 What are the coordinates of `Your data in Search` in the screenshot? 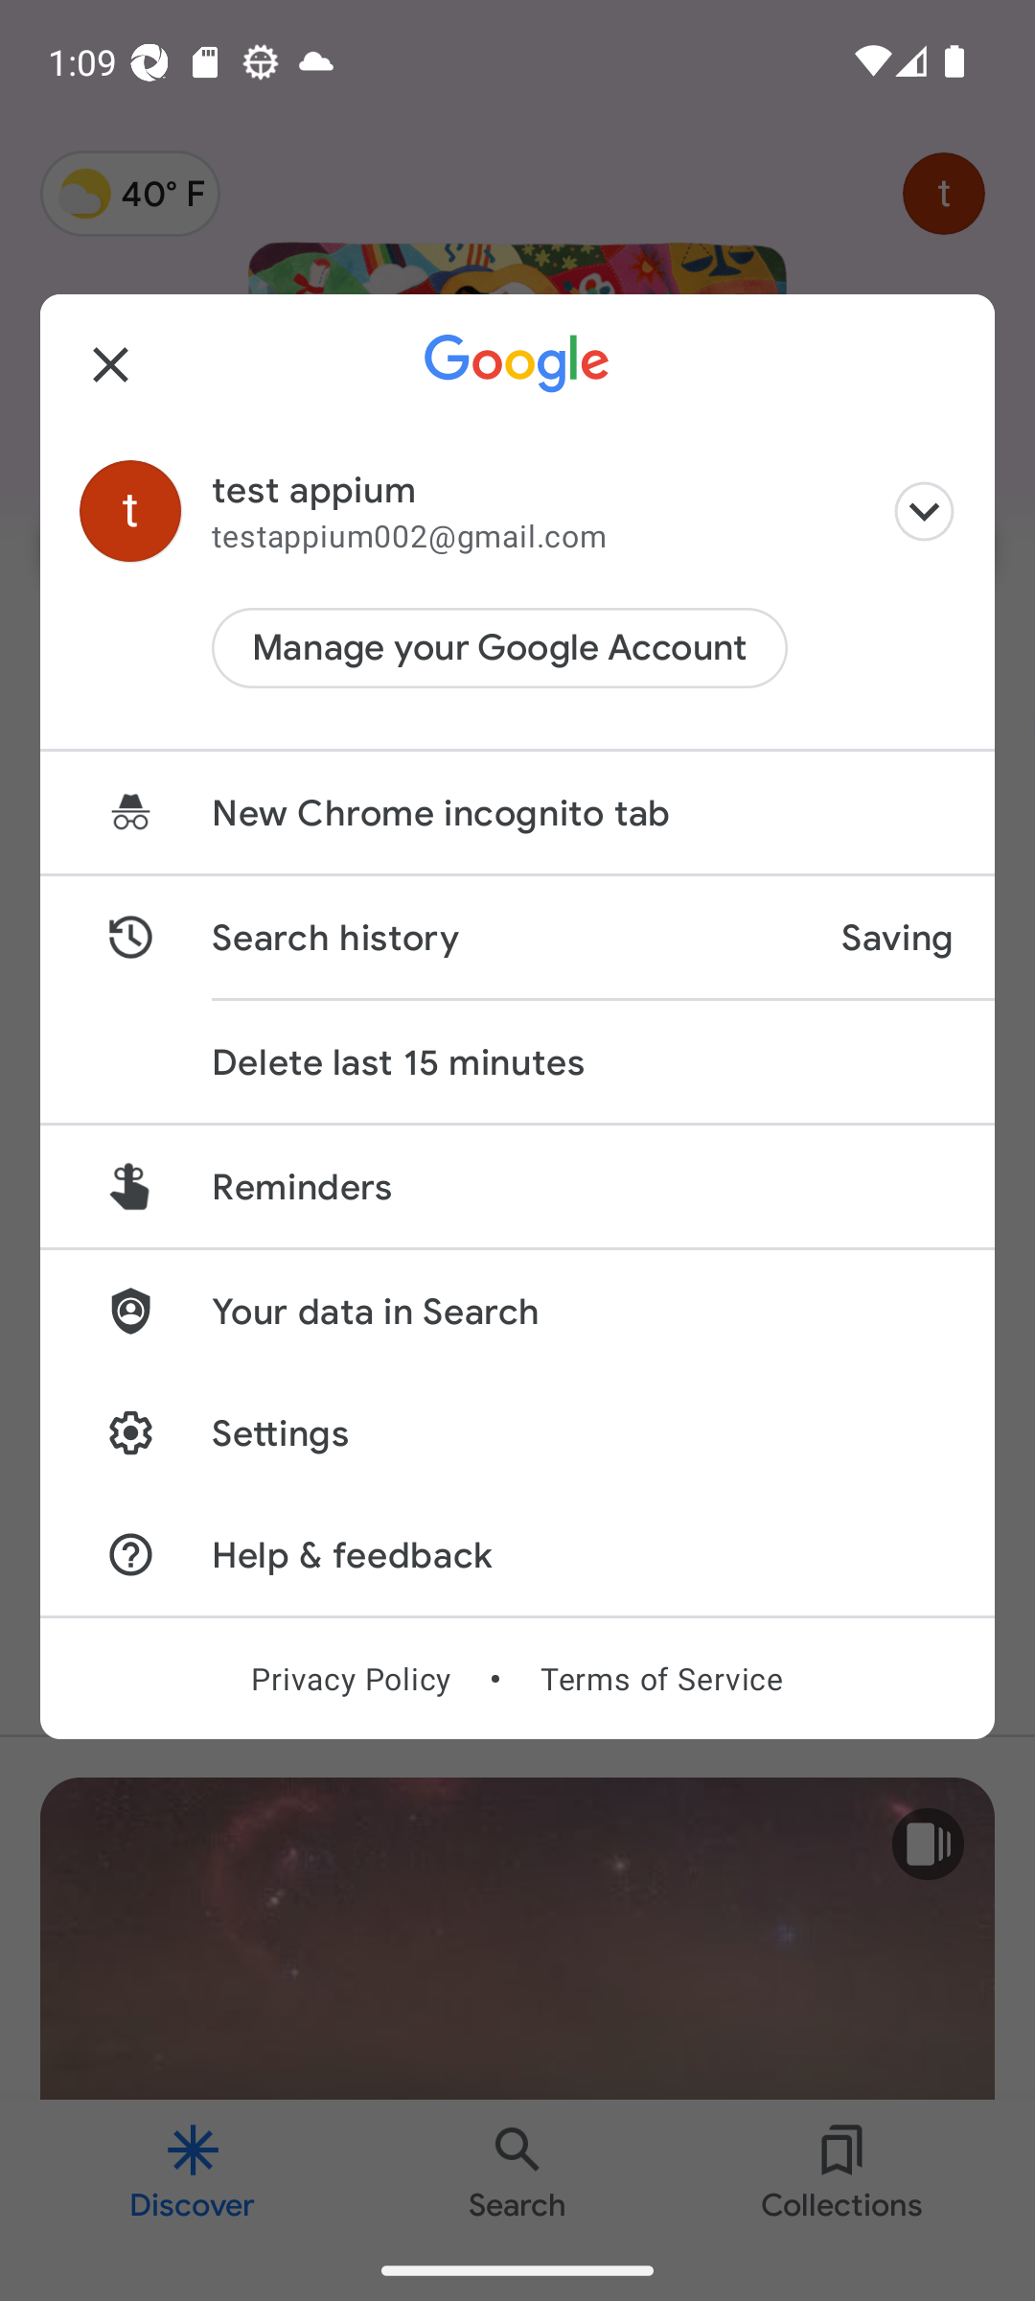 It's located at (517, 1310).